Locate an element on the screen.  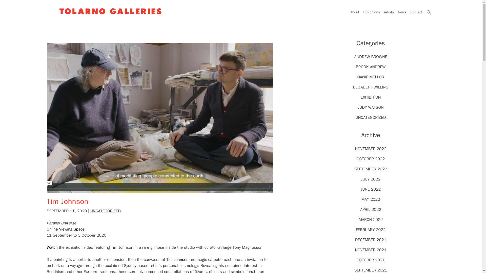
UNCATEGORIZED is located at coordinates (105, 211).